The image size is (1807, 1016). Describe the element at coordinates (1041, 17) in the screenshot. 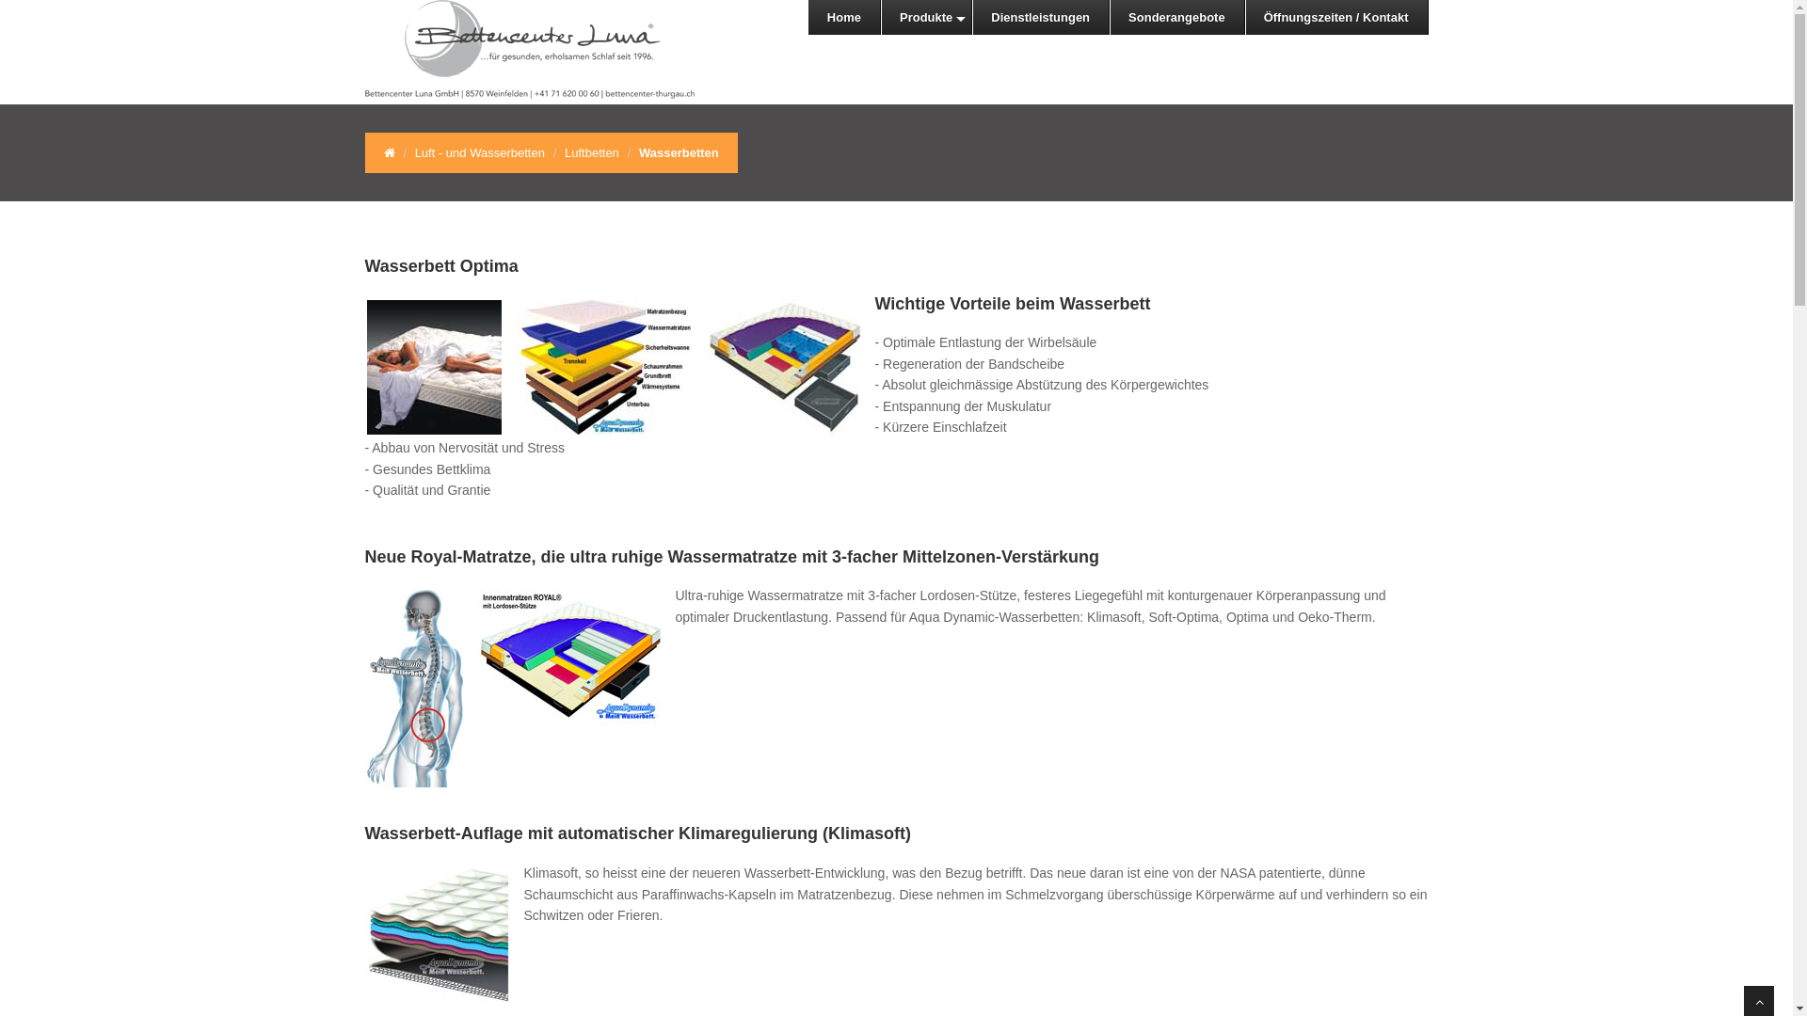

I see `Dienstleistungen` at that location.